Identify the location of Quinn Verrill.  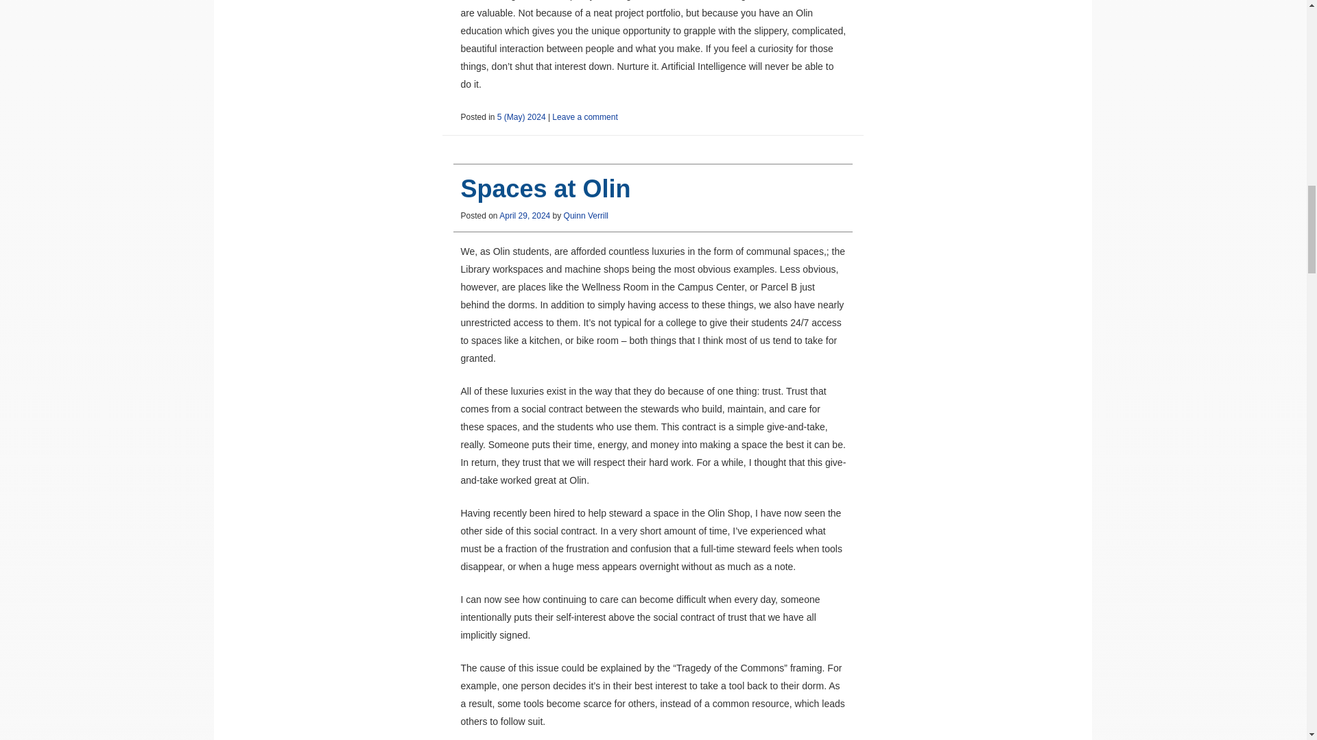
(586, 215).